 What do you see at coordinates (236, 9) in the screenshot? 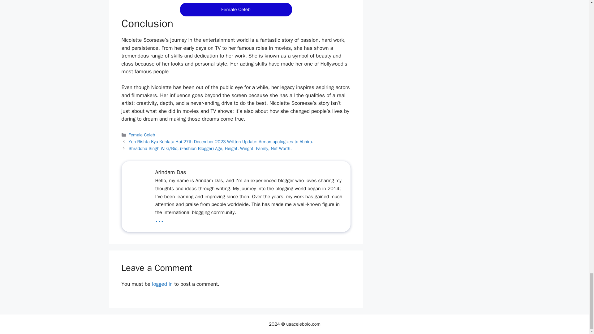
I see `Female Celeb` at bounding box center [236, 9].